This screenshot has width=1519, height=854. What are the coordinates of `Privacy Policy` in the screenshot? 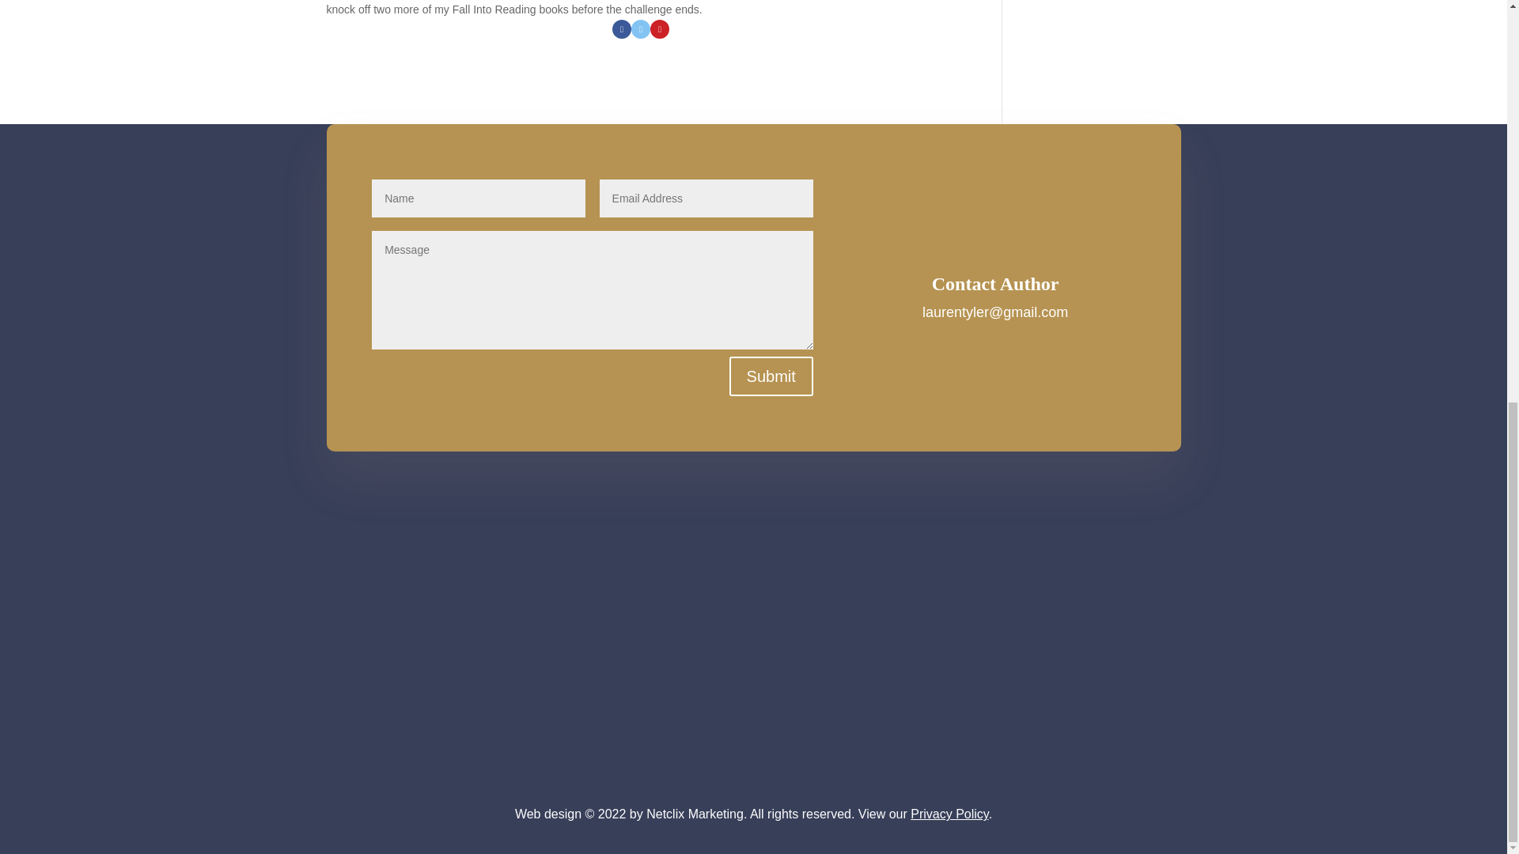 It's located at (949, 813).